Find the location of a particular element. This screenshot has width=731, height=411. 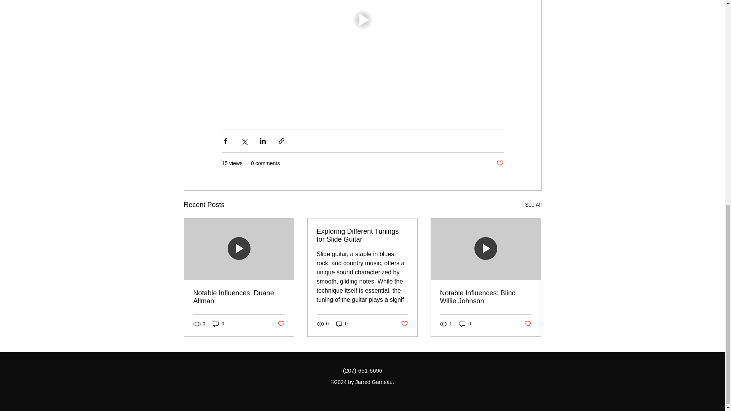

Post not marked as liked is located at coordinates (528, 324).